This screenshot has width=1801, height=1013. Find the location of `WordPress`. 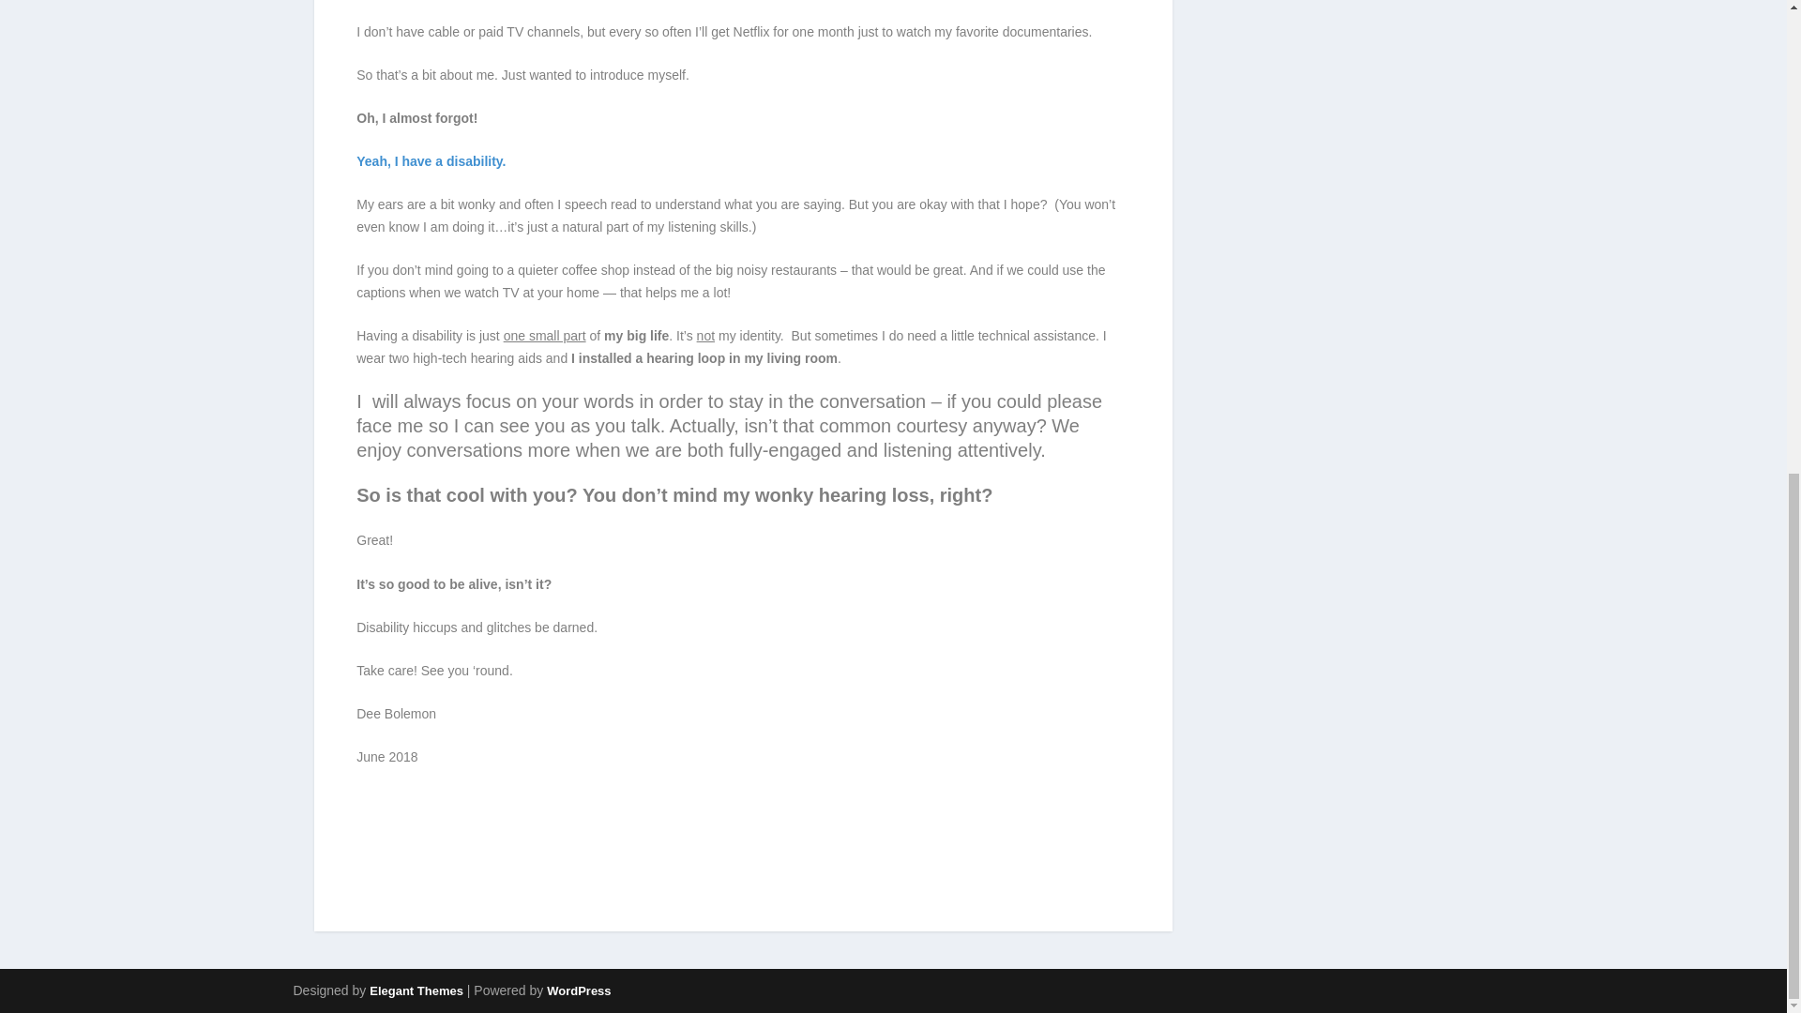

WordPress is located at coordinates (578, 990).